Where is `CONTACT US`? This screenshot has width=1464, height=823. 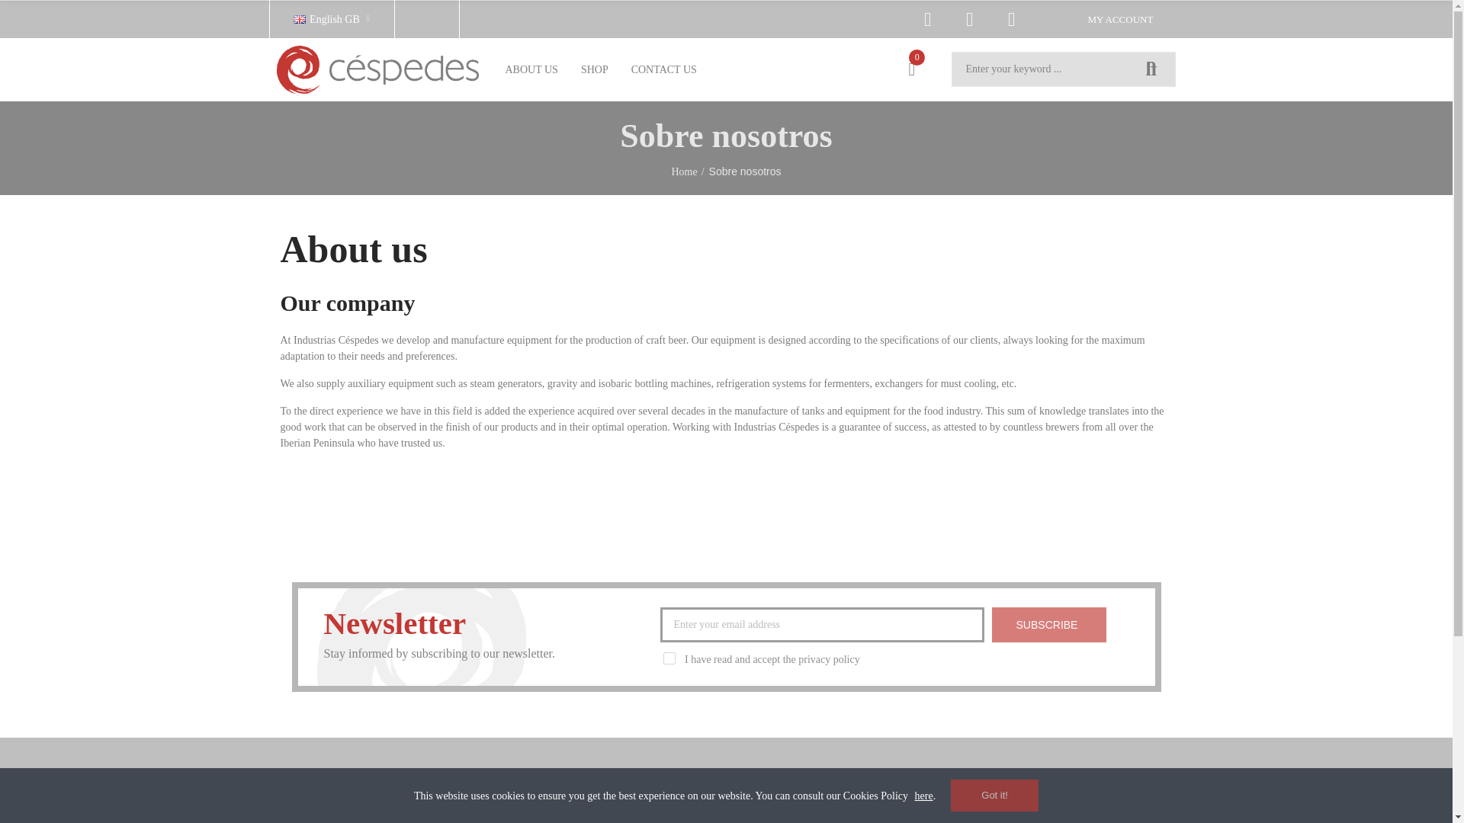 CONTACT US is located at coordinates (663, 69).